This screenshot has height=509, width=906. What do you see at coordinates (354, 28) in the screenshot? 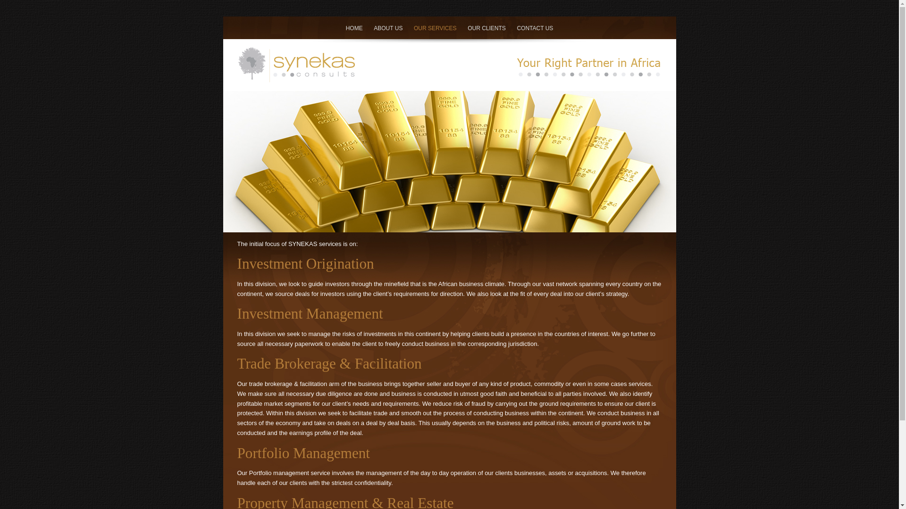
I see `HOME` at bounding box center [354, 28].